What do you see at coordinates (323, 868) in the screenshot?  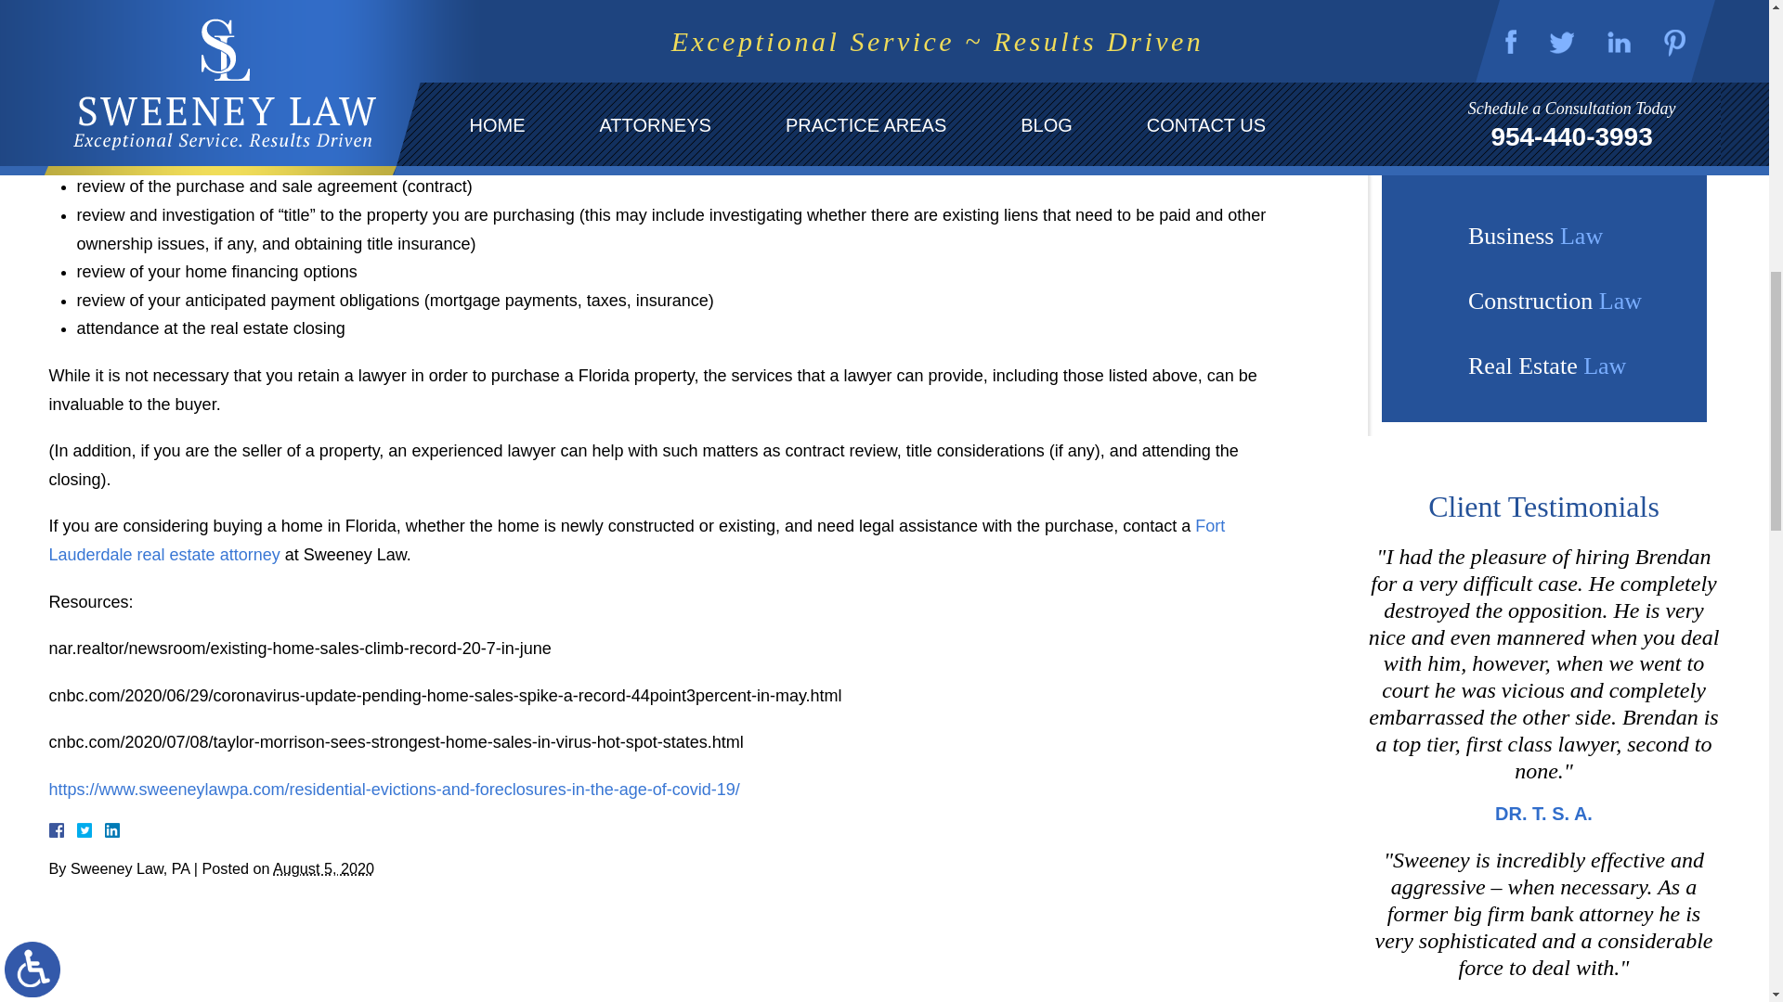 I see `2020-08-05T11:19:29-0700` at bounding box center [323, 868].